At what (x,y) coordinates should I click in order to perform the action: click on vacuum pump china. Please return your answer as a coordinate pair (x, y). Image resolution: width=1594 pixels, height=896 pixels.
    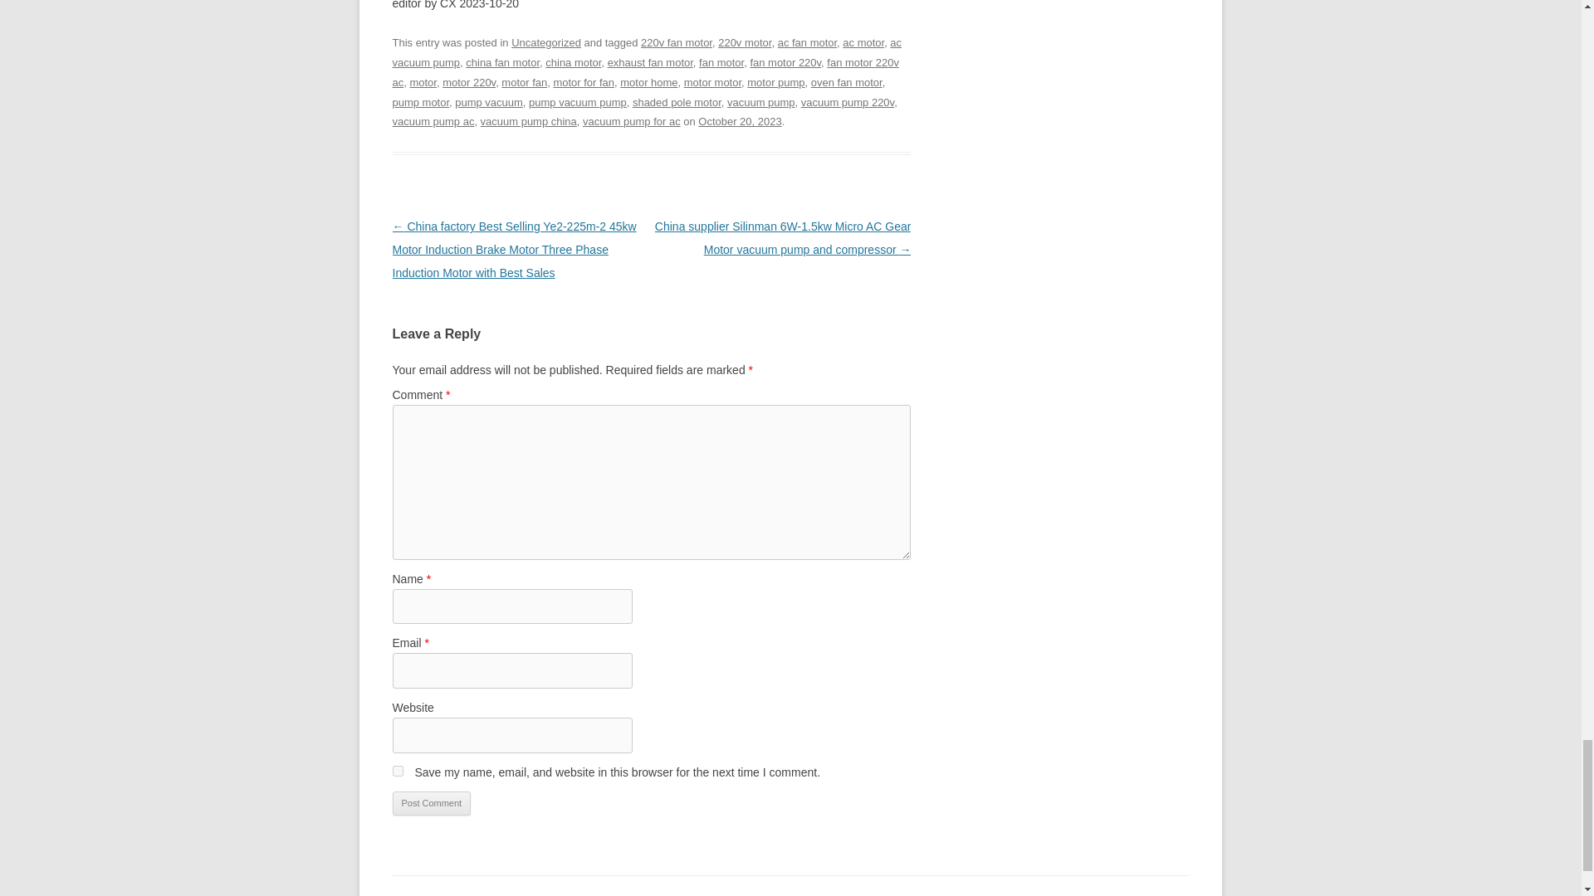
    Looking at the image, I should click on (529, 121).